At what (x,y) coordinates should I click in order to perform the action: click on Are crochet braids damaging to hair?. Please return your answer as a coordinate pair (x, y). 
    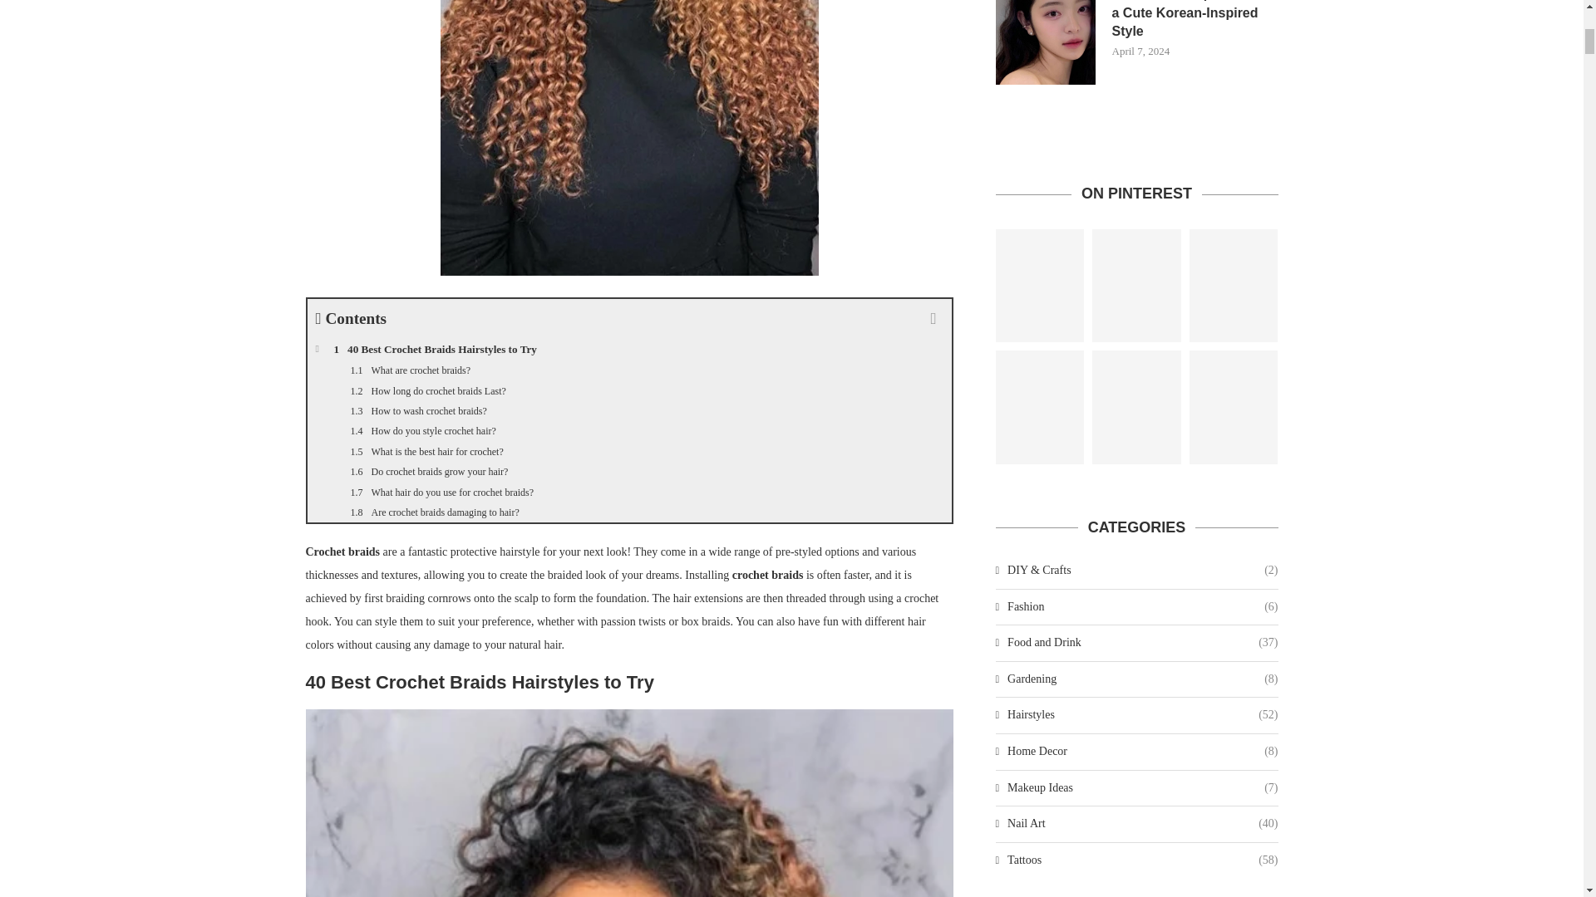
    Looking at the image, I should click on (630, 512).